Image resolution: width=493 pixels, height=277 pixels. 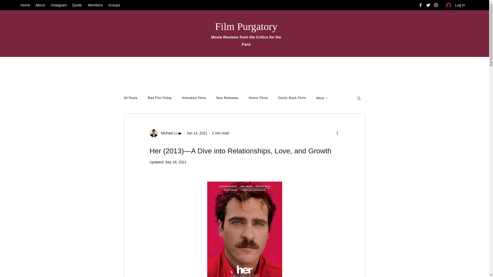 What do you see at coordinates (258, 98) in the screenshot?
I see `Horror Films` at bounding box center [258, 98].